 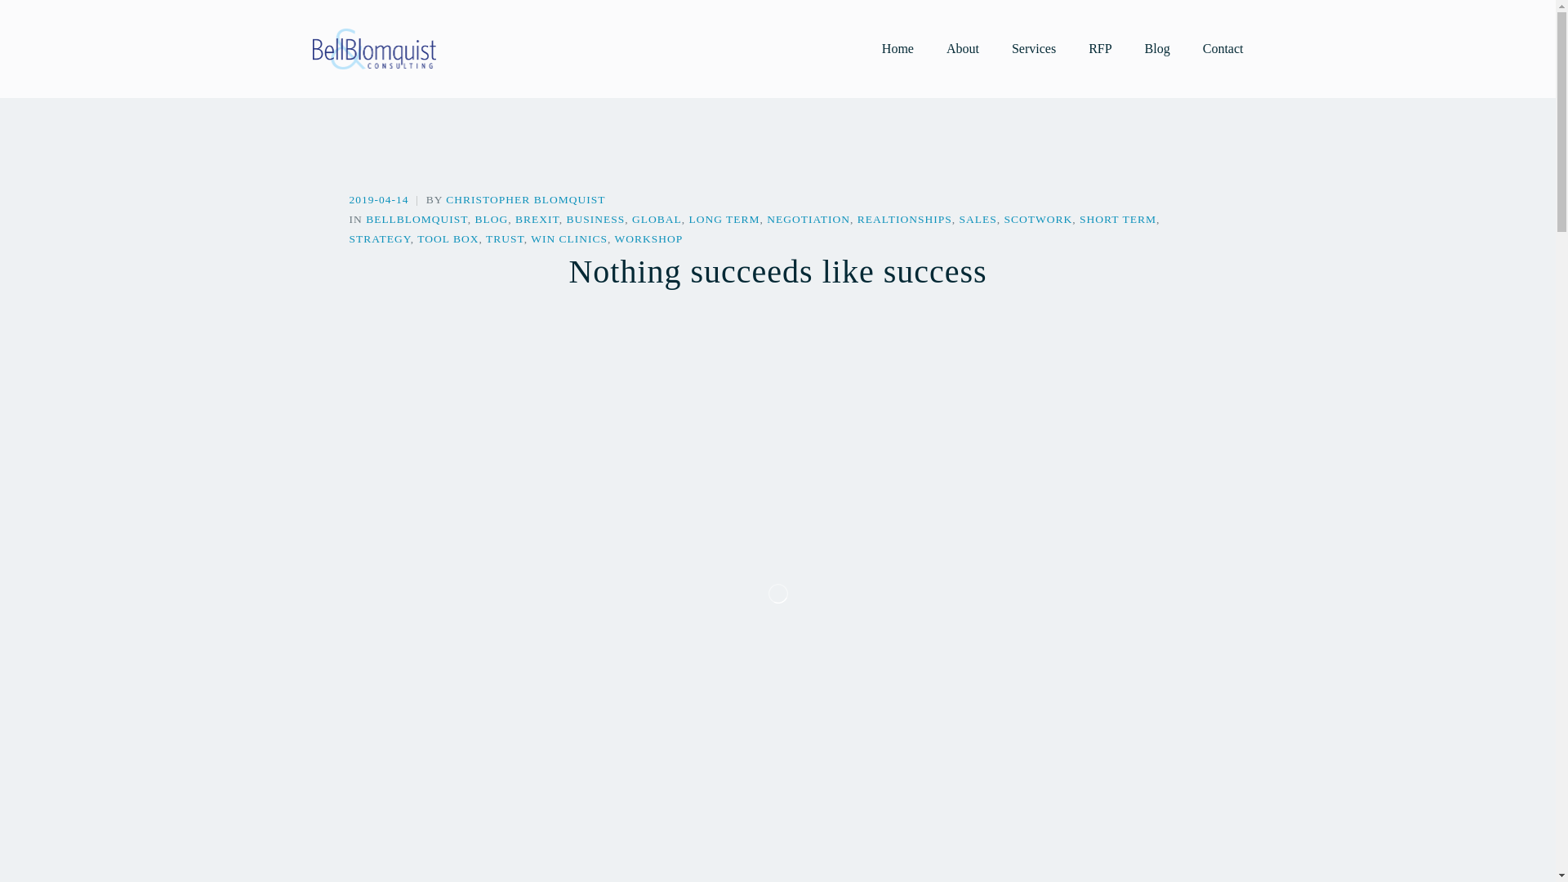 I want to click on BELLBLOMQUIST, so click(x=416, y=219).